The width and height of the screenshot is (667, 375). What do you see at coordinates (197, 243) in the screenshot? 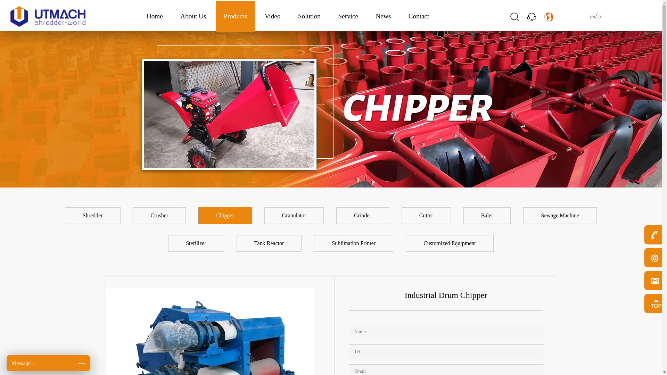
I see `Sterilizer` at bounding box center [197, 243].